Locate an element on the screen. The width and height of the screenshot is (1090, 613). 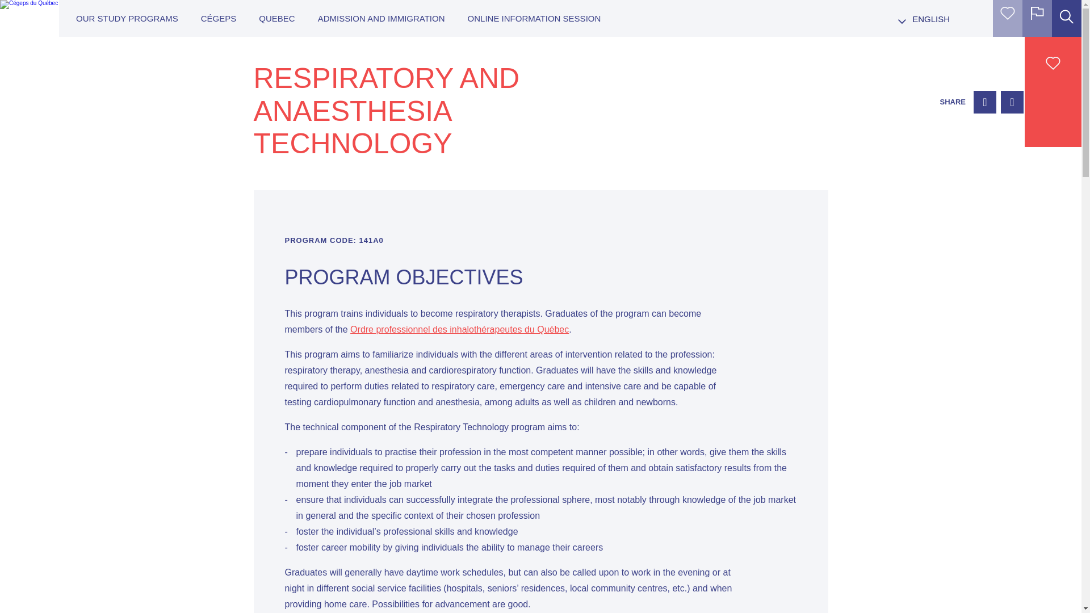
OUR STUDY PROGRAMS is located at coordinates (127, 18).